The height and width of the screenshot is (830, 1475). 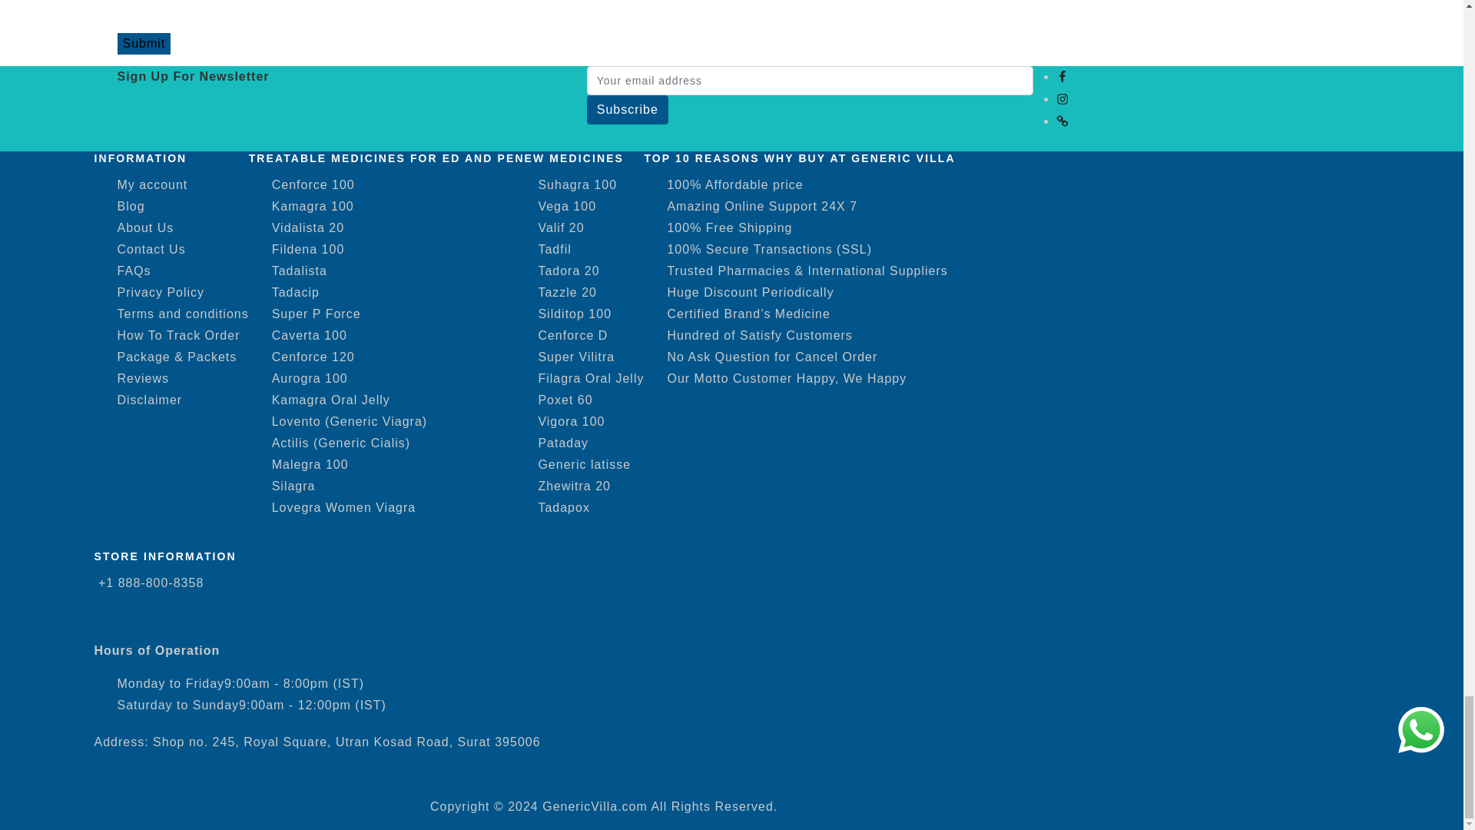 What do you see at coordinates (143, 44) in the screenshot?
I see `Submit` at bounding box center [143, 44].